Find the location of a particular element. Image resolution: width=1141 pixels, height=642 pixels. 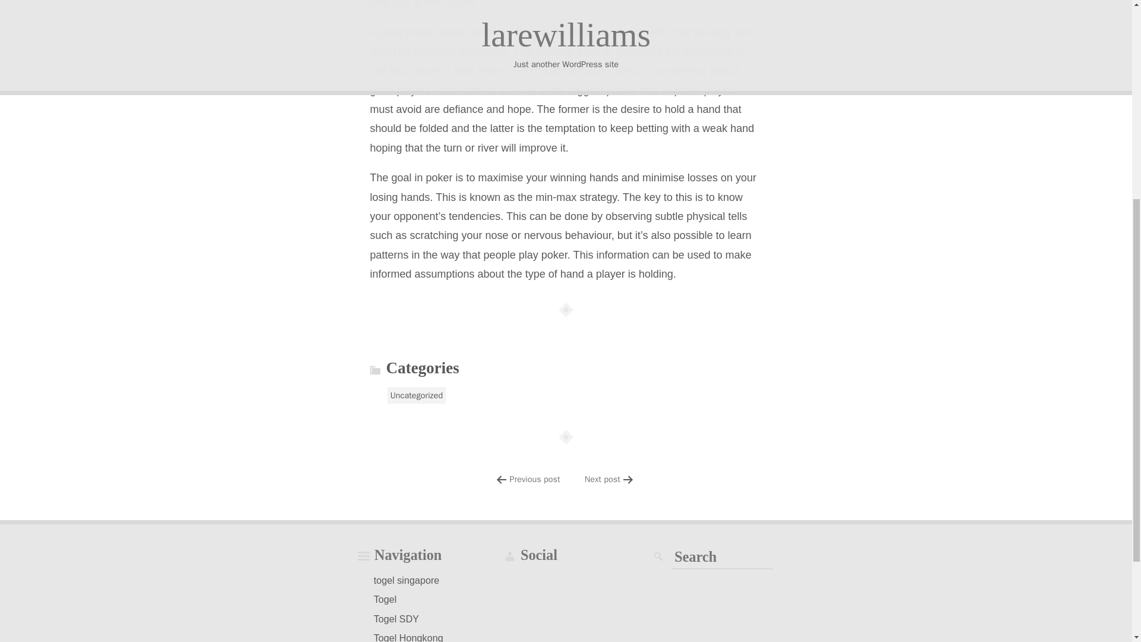

Togel is located at coordinates (385, 599).